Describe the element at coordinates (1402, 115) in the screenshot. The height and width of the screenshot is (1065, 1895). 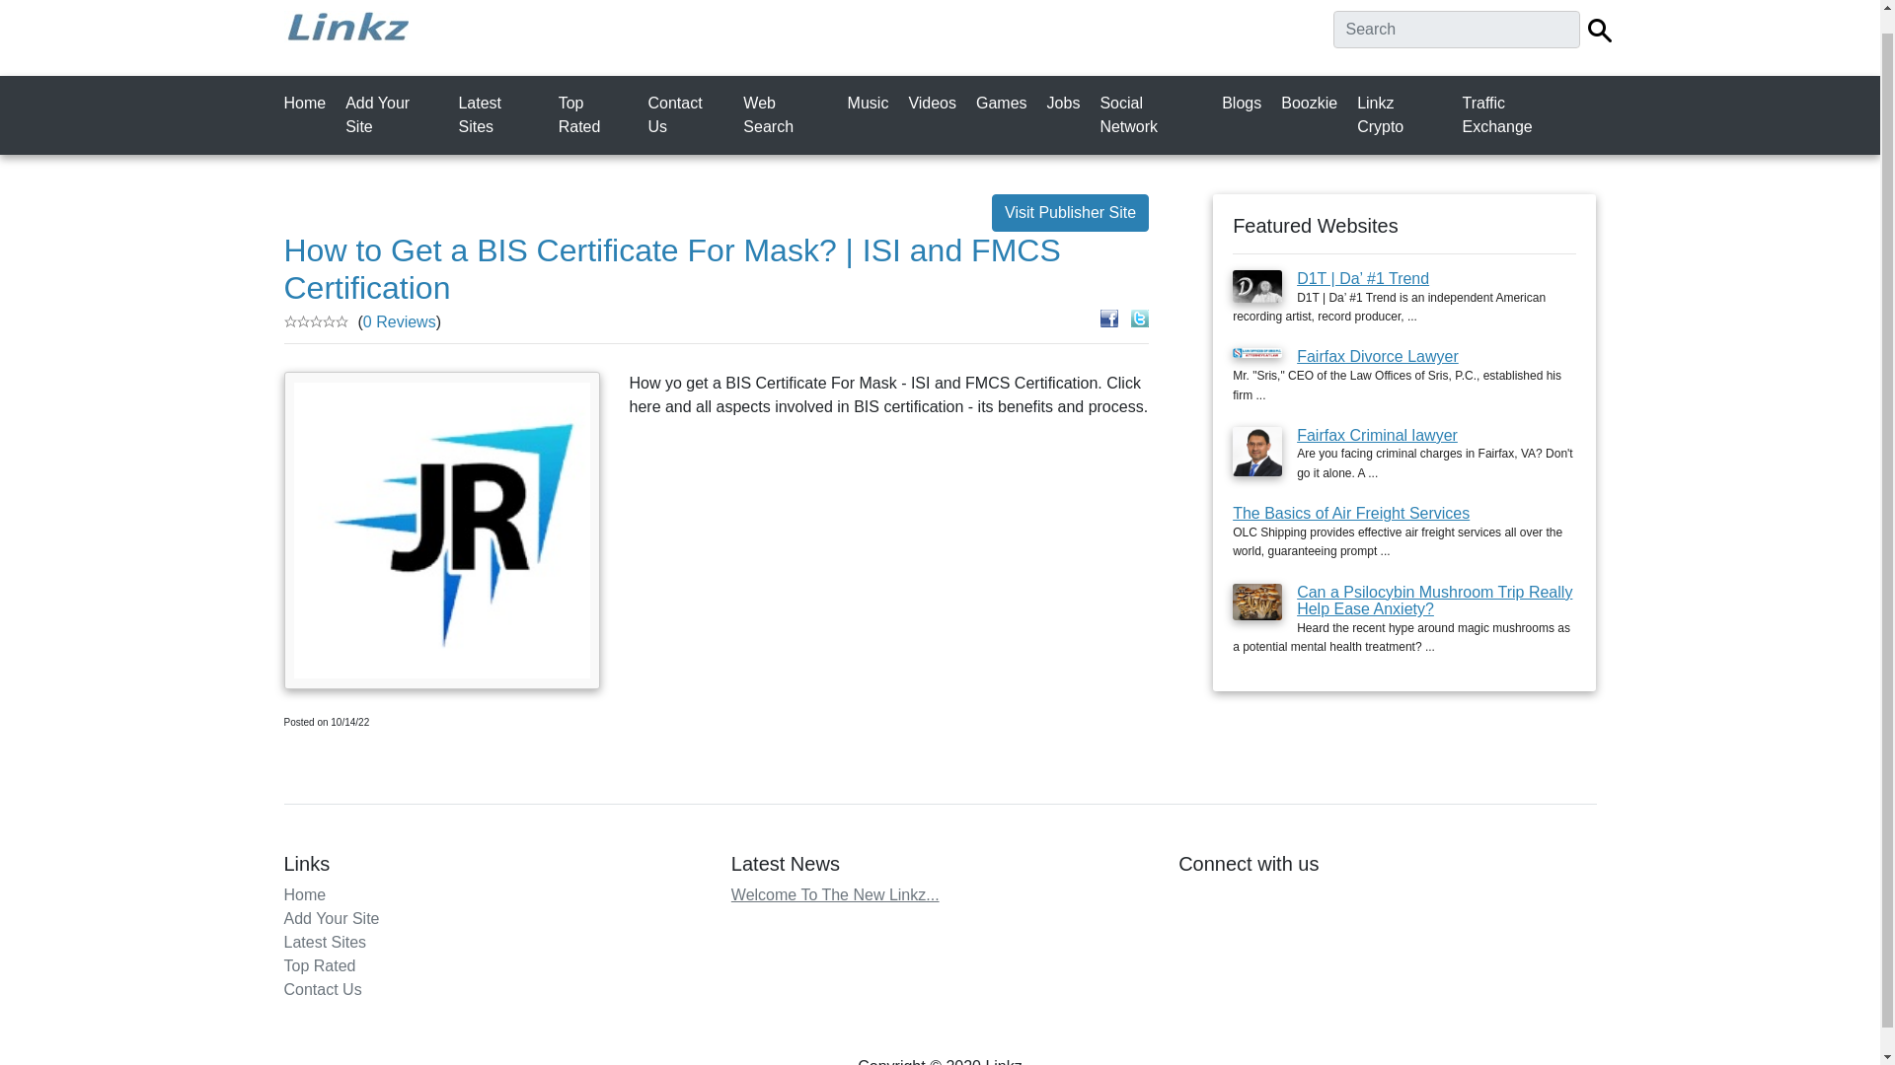
I see `Linkz Crypto` at that location.